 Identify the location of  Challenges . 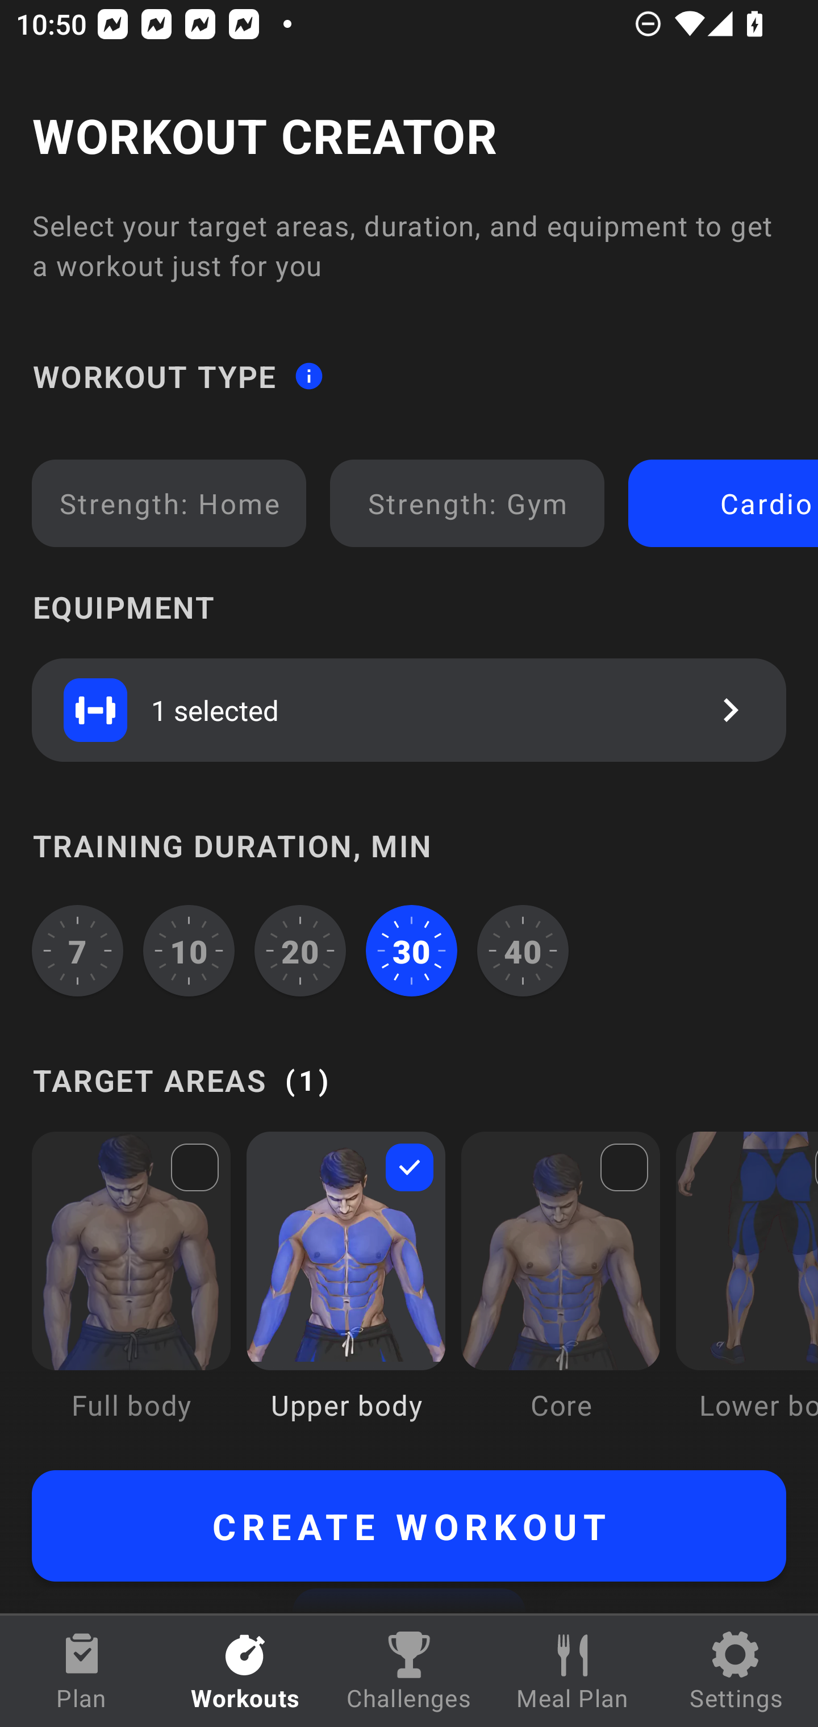
(409, 1671).